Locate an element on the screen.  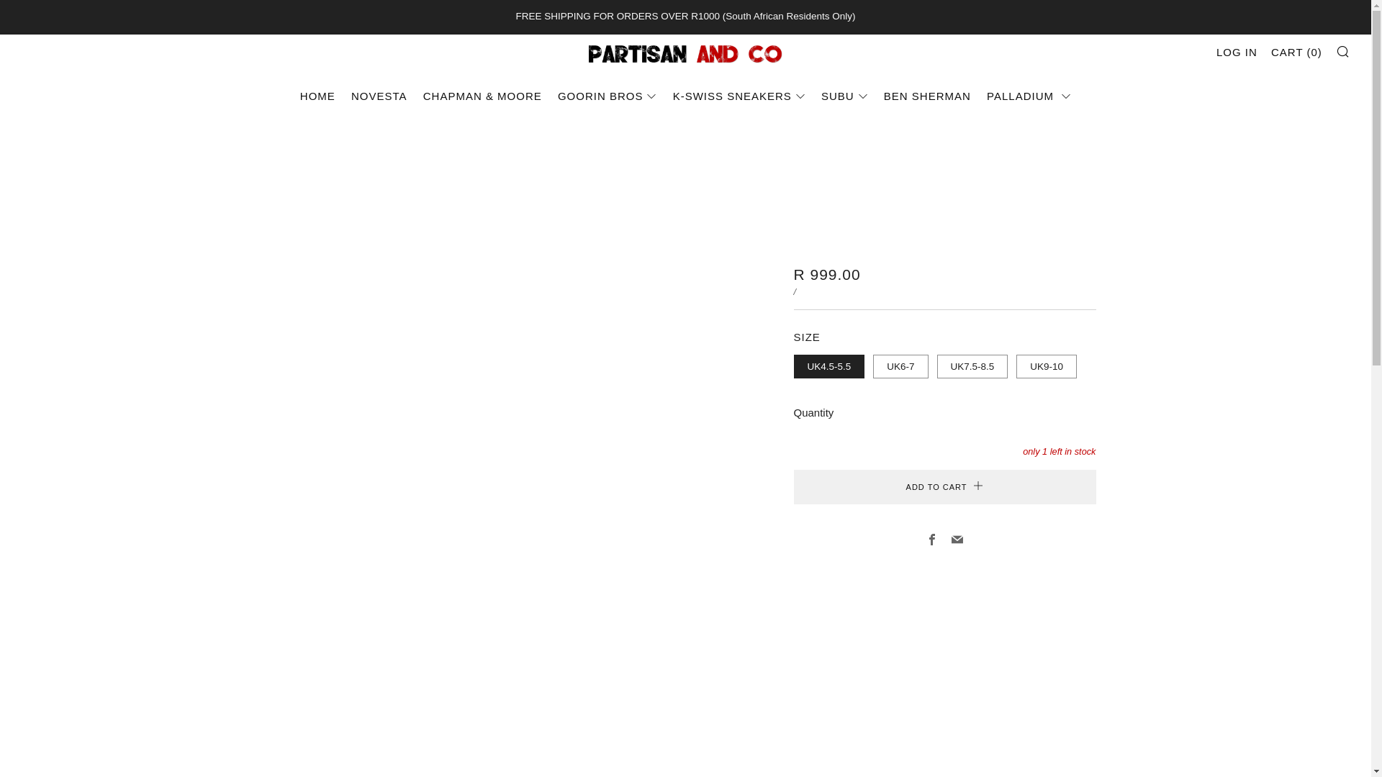
K-SWISS SNEAKERS is located at coordinates (739, 96).